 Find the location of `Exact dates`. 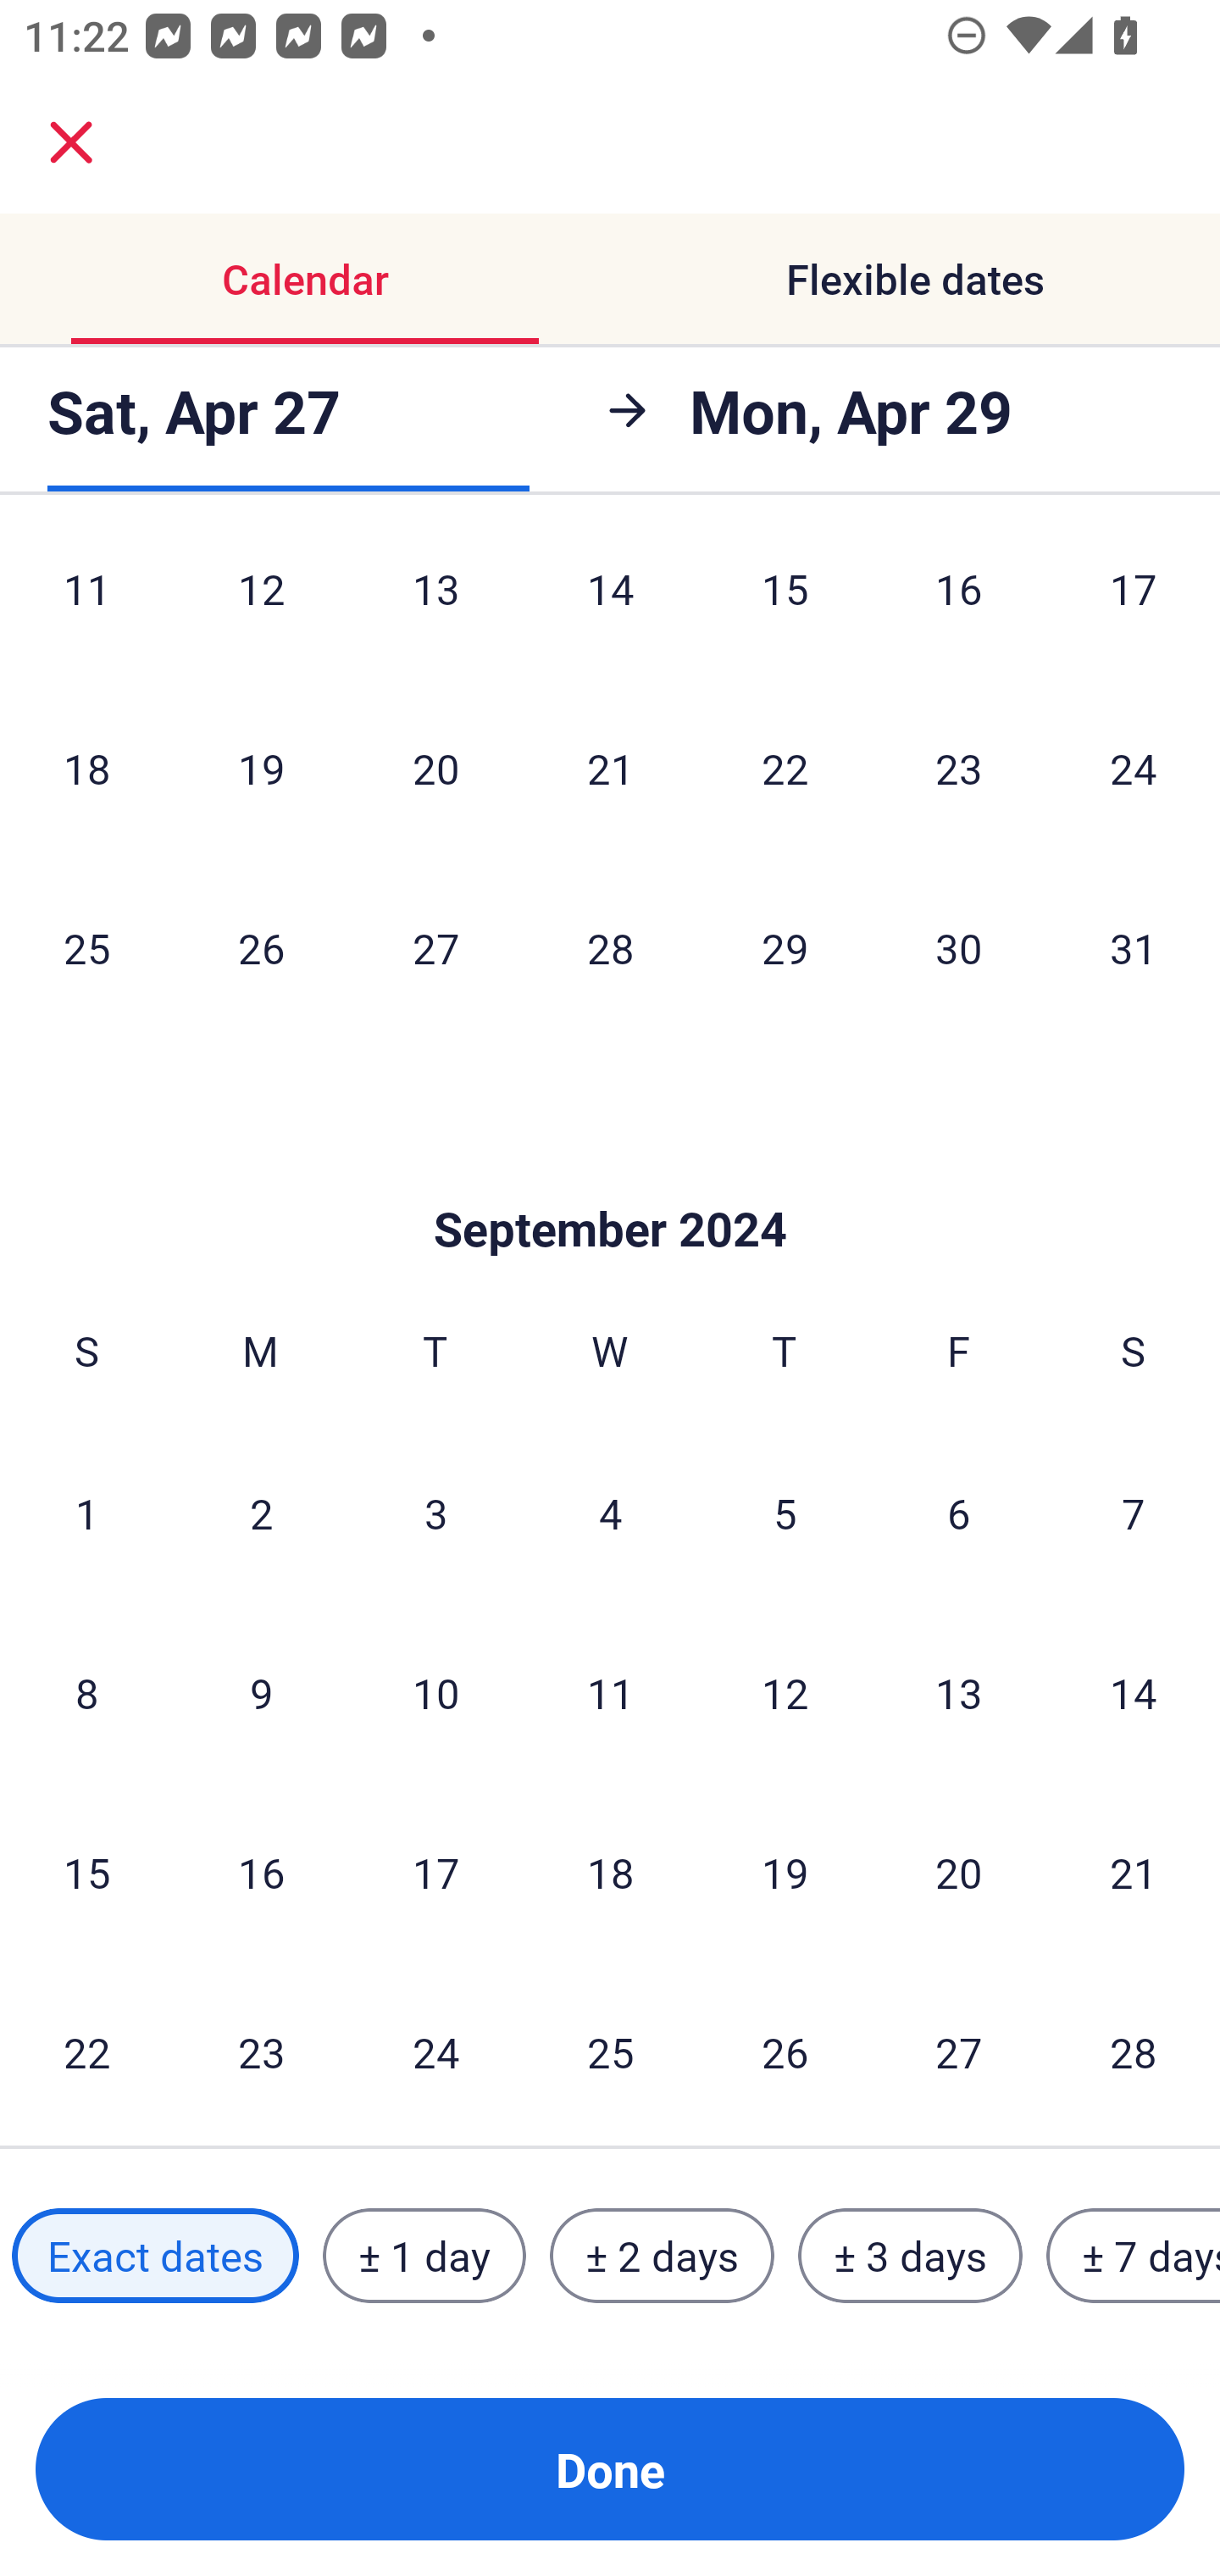

Exact dates is located at coordinates (155, 2255).